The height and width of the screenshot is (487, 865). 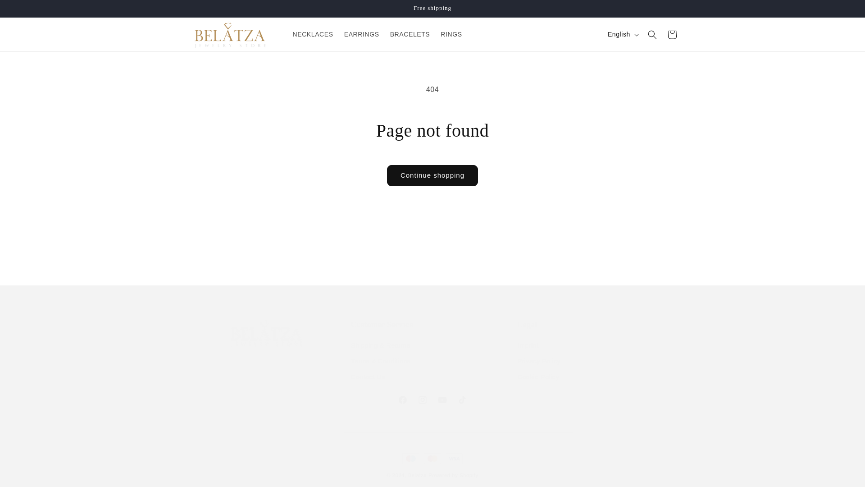 What do you see at coordinates (451, 34) in the screenshot?
I see `NECKLACES` at bounding box center [451, 34].